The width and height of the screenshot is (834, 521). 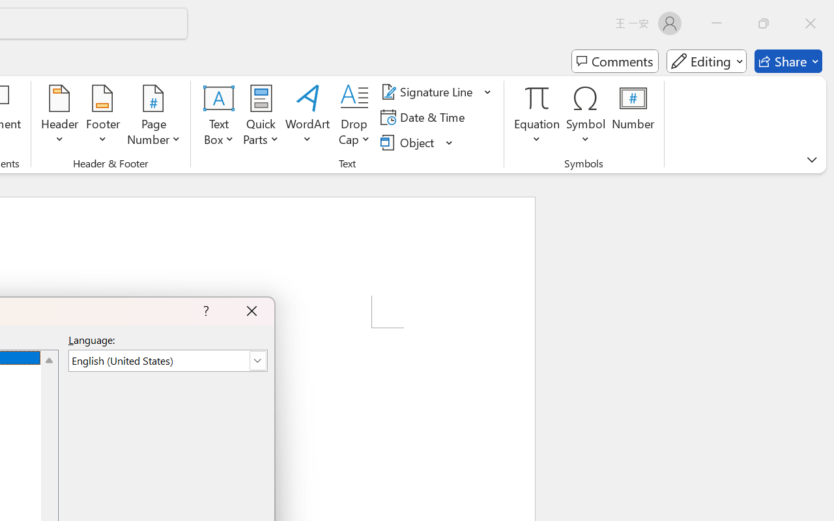 I want to click on Object..., so click(x=409, y=142).